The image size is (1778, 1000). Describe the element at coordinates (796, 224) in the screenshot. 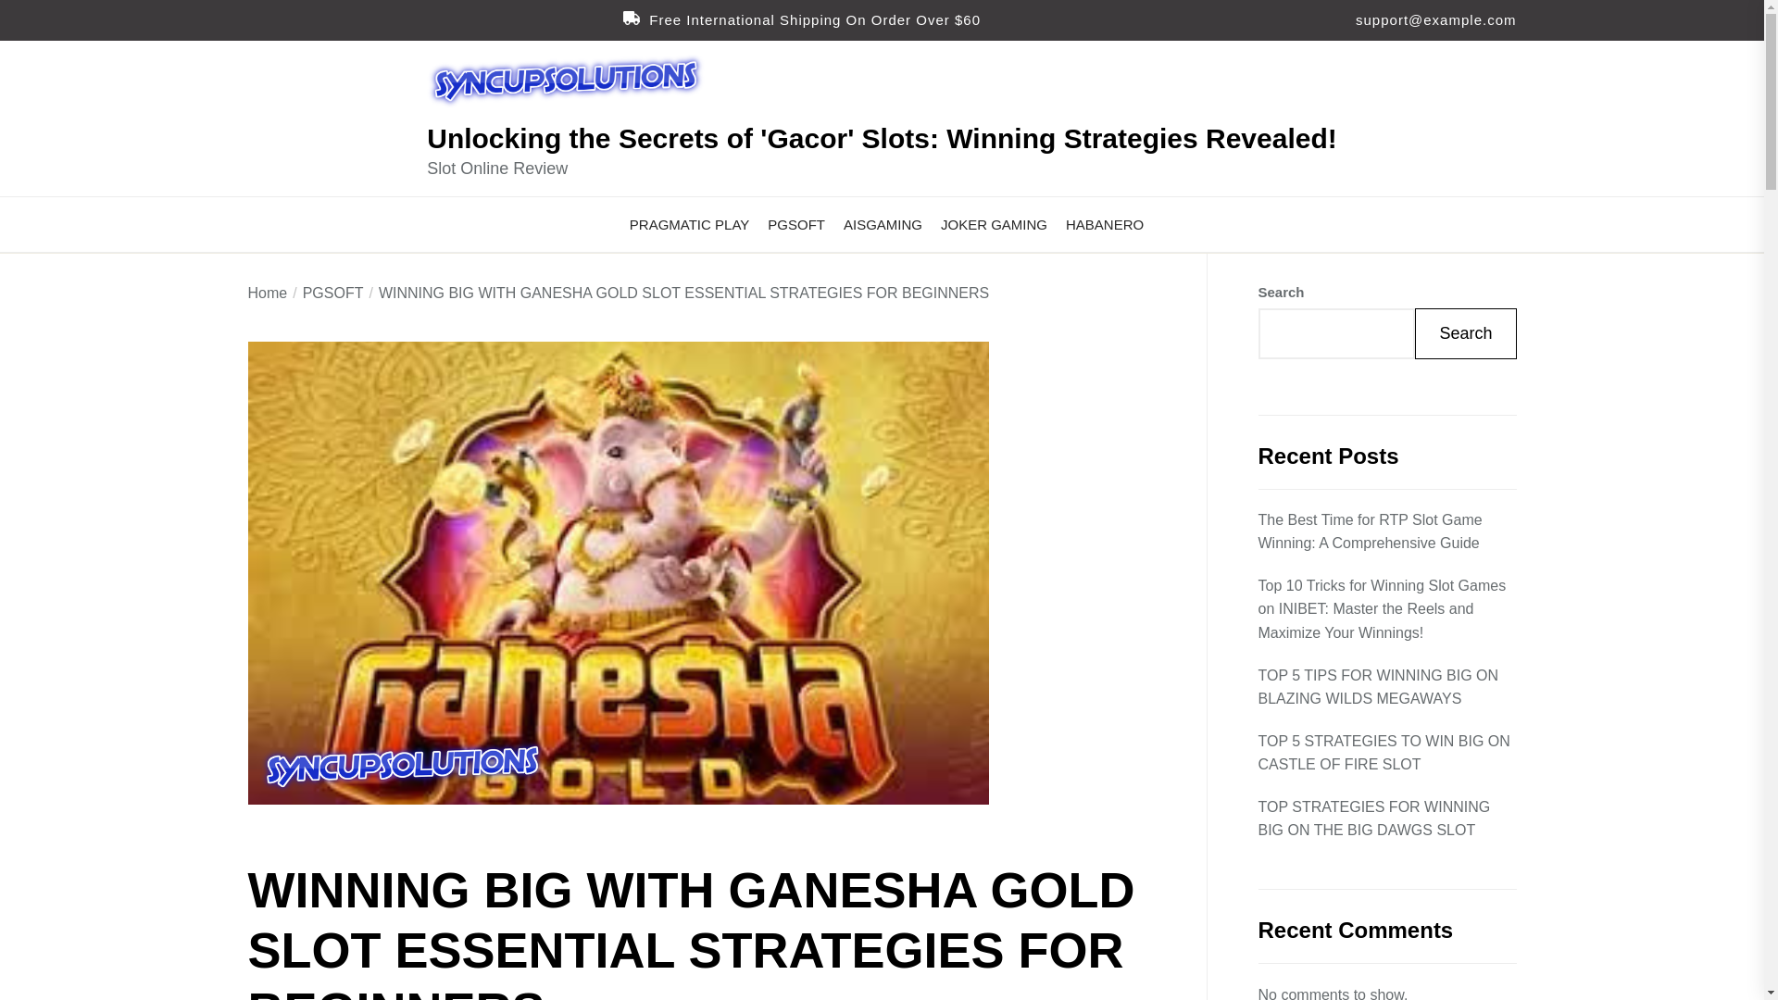

I see `PGSOFT` at that location.